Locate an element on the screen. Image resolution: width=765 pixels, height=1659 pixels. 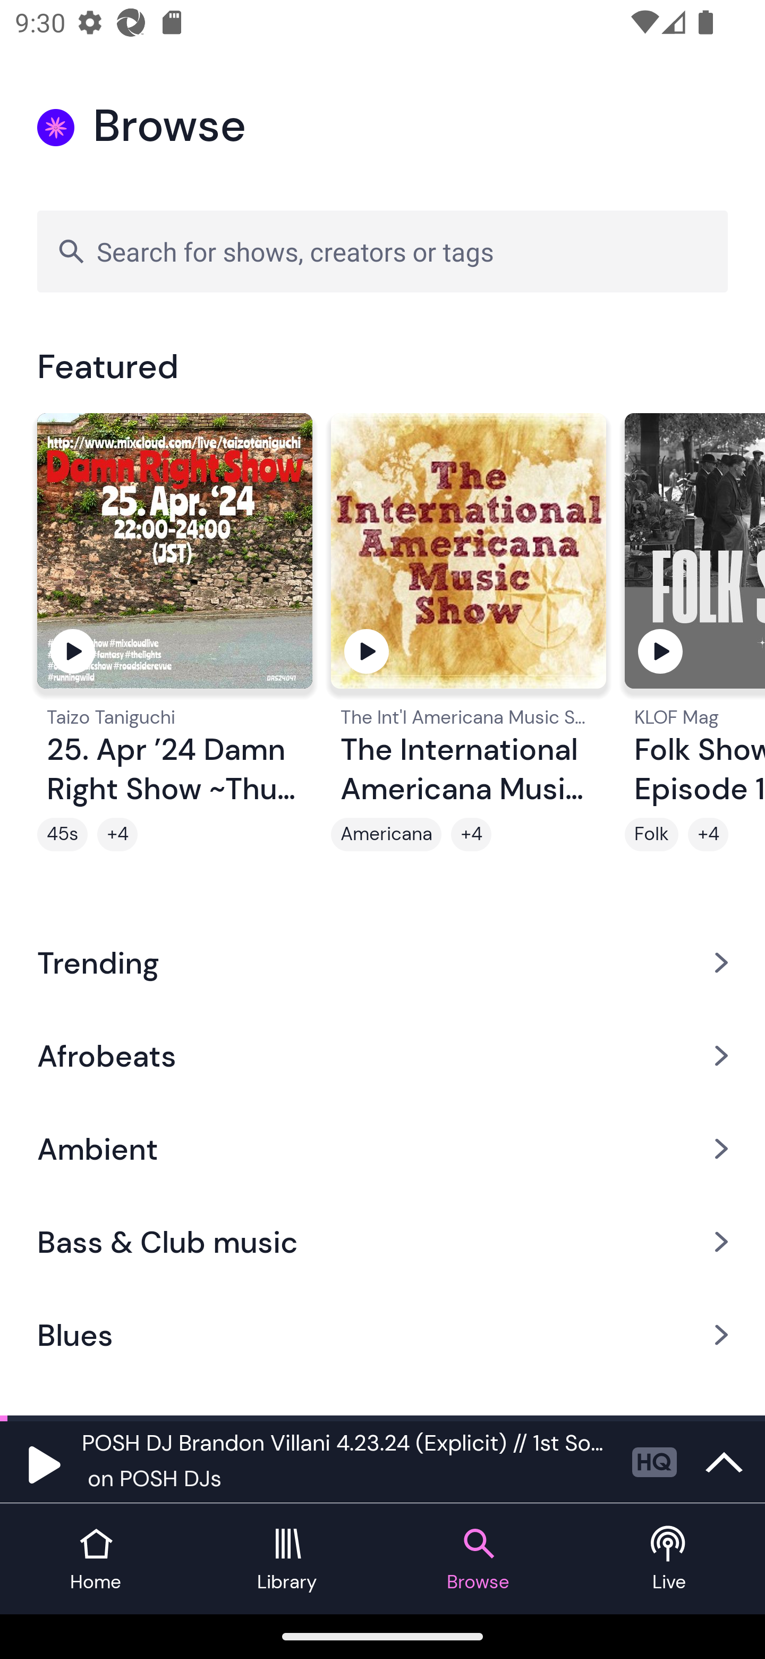
Americana is located at coordinates (386, 834).